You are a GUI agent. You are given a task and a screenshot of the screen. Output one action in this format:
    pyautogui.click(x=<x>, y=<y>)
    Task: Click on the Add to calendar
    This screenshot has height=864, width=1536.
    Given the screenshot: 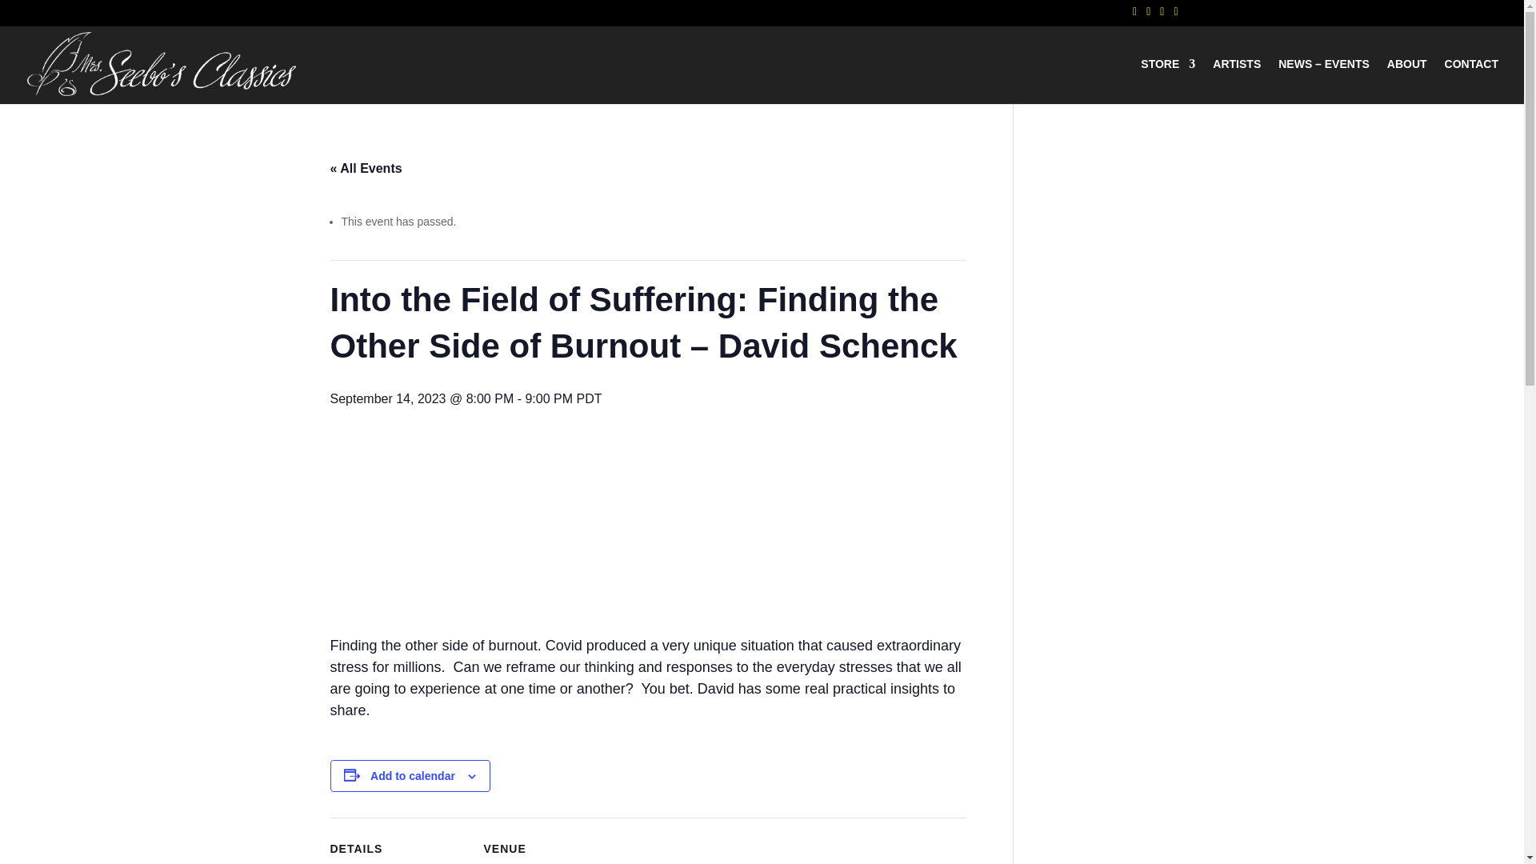 What is the action you would take?
    pyautogui.click(x=412, y=776)
    